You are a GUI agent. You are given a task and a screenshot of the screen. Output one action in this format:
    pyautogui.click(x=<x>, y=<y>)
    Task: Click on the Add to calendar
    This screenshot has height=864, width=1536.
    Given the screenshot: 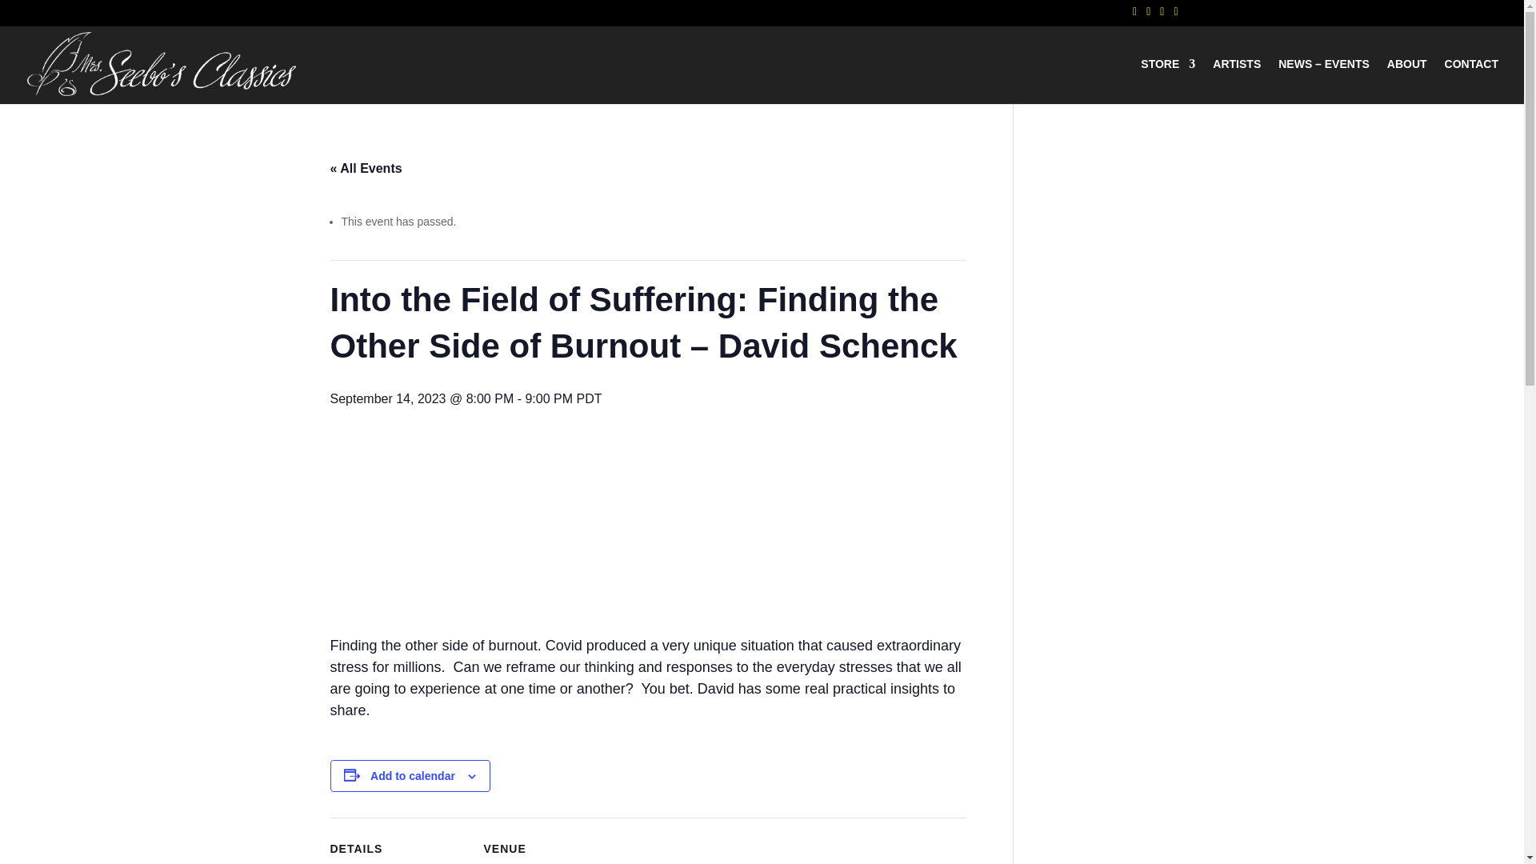 What is the action you would take?
    pyautogui.click(x=412, y=776)
    